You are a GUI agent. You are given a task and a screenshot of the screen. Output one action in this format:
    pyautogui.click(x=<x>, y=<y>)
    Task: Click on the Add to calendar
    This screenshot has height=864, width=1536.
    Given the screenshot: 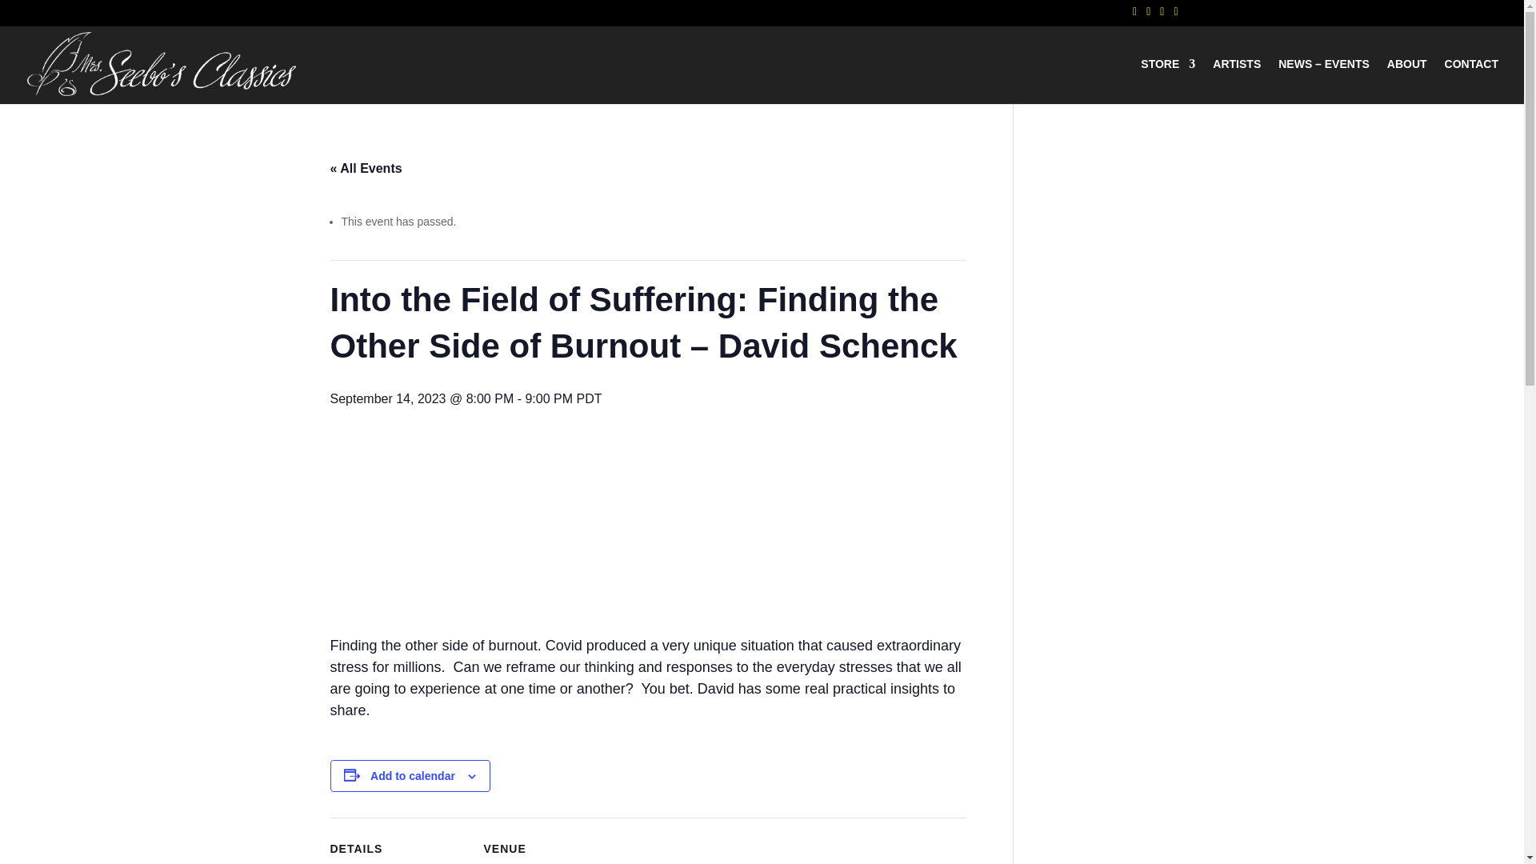 What is the action you would take?
    pyautogui.click(x=412, y=776)
    